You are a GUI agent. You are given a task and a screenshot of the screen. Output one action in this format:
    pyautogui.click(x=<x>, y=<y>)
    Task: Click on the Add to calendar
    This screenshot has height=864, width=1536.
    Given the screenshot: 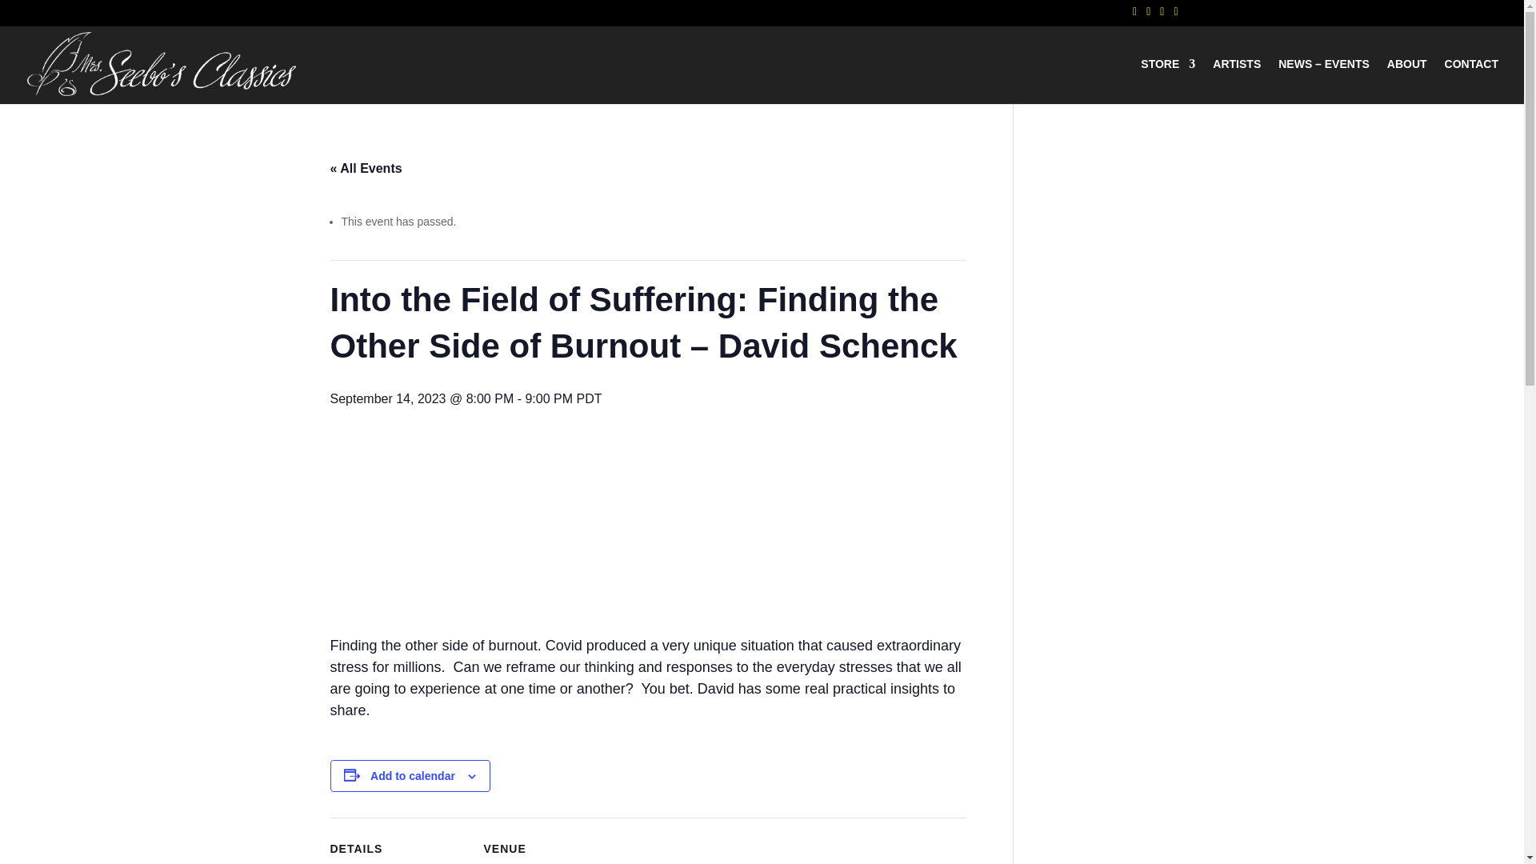 What is the action you would take?
    pyautogui.click(x=412, y=776)
    